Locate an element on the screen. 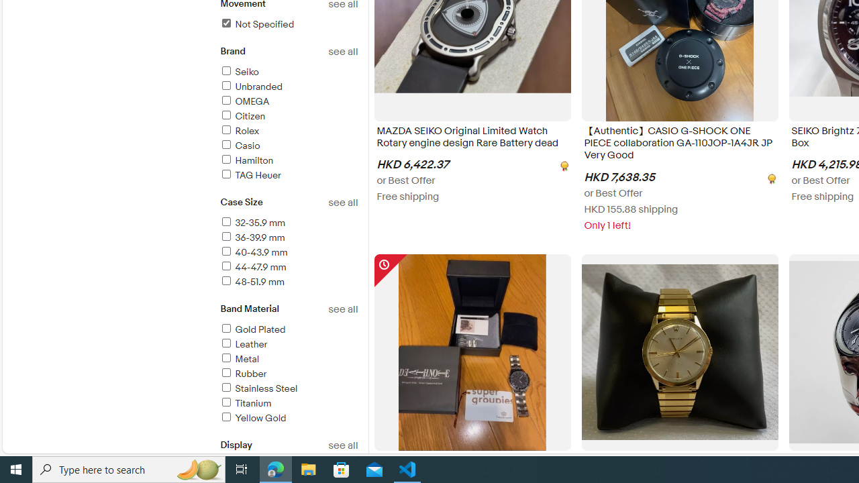  TAG Heuer is located at coordinates (250, 175).